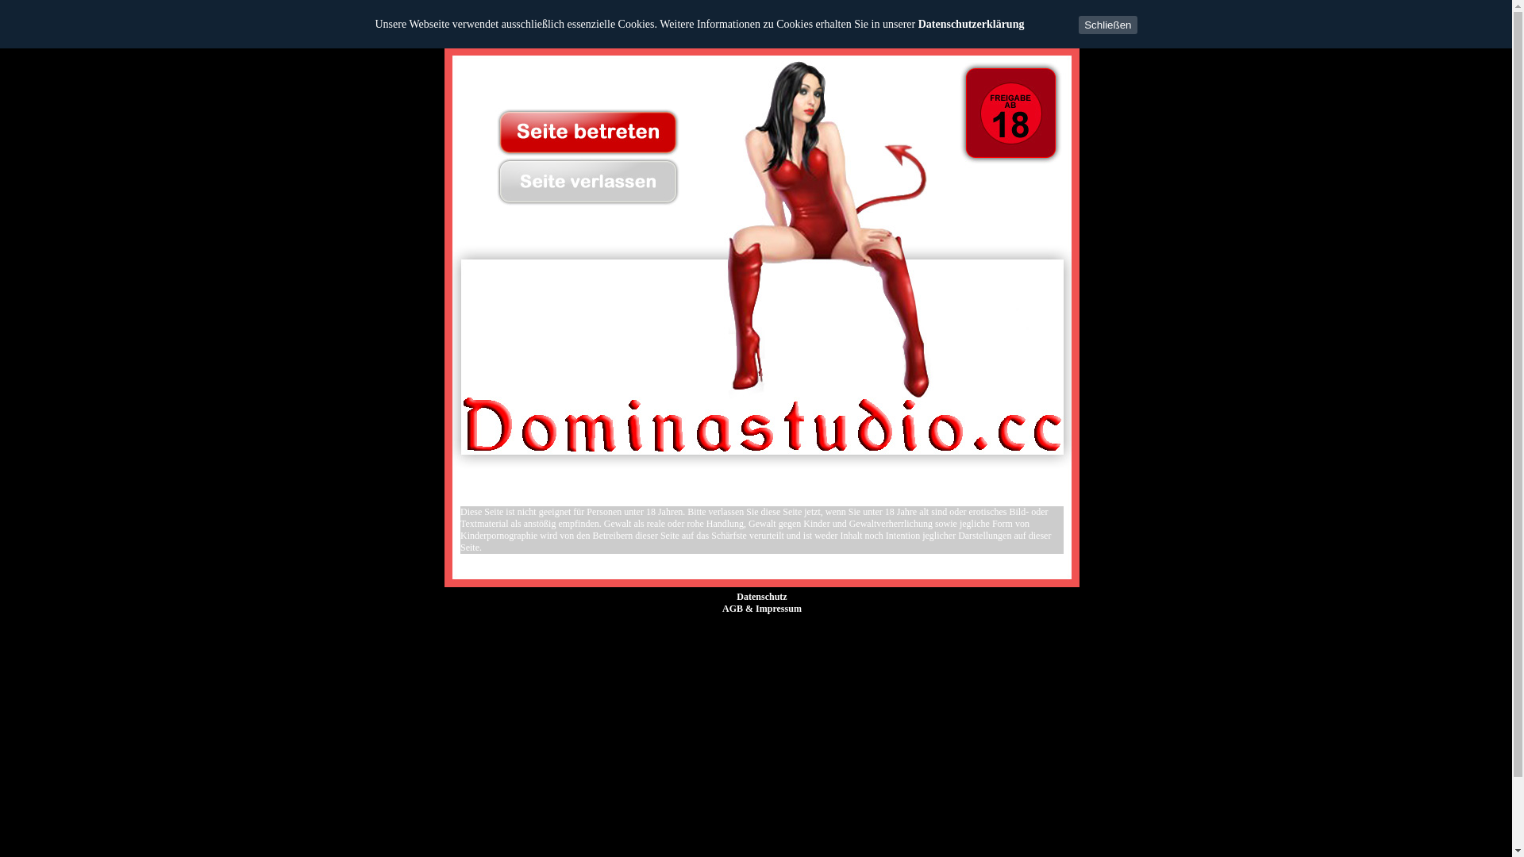 This screenshot has height=857, width=1524. I want to click on Lena, so click(749, 797).